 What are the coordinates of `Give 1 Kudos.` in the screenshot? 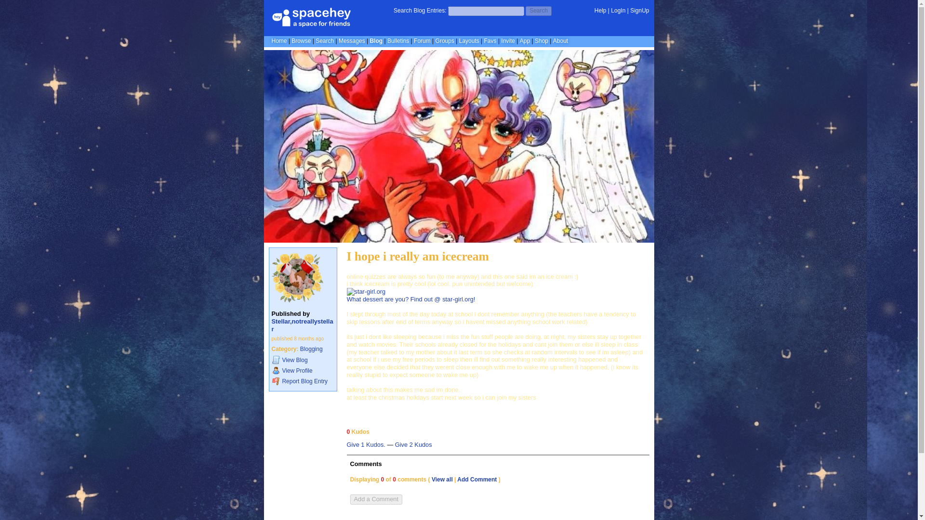 It's located at (366, 445).